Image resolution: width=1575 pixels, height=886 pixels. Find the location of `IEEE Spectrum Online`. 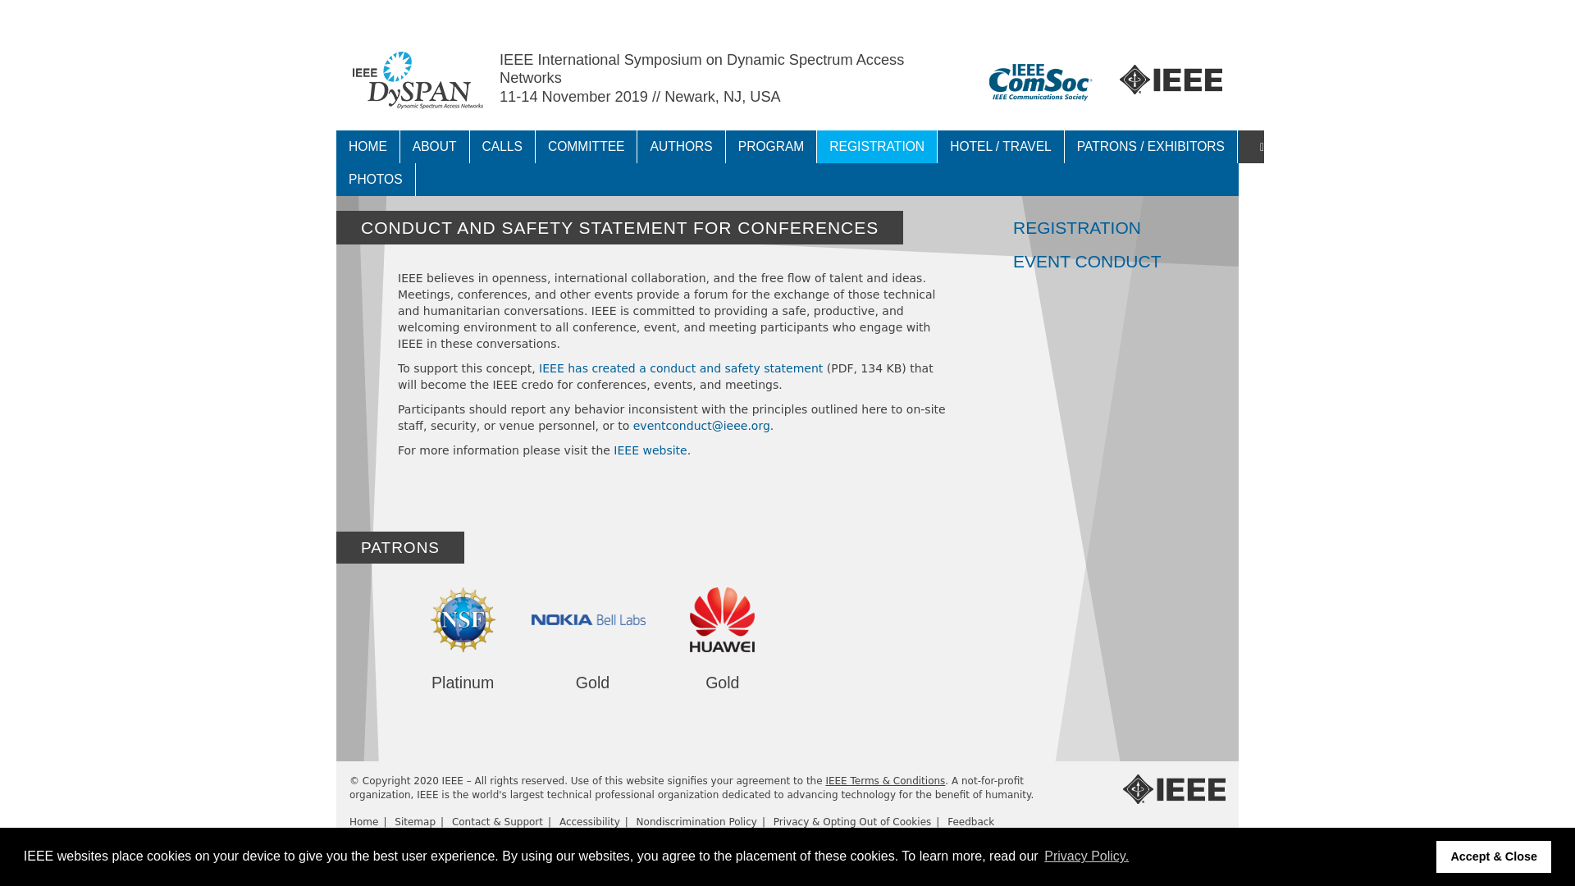

IEEE Spectrum Online is located at coordinates (687, 14).